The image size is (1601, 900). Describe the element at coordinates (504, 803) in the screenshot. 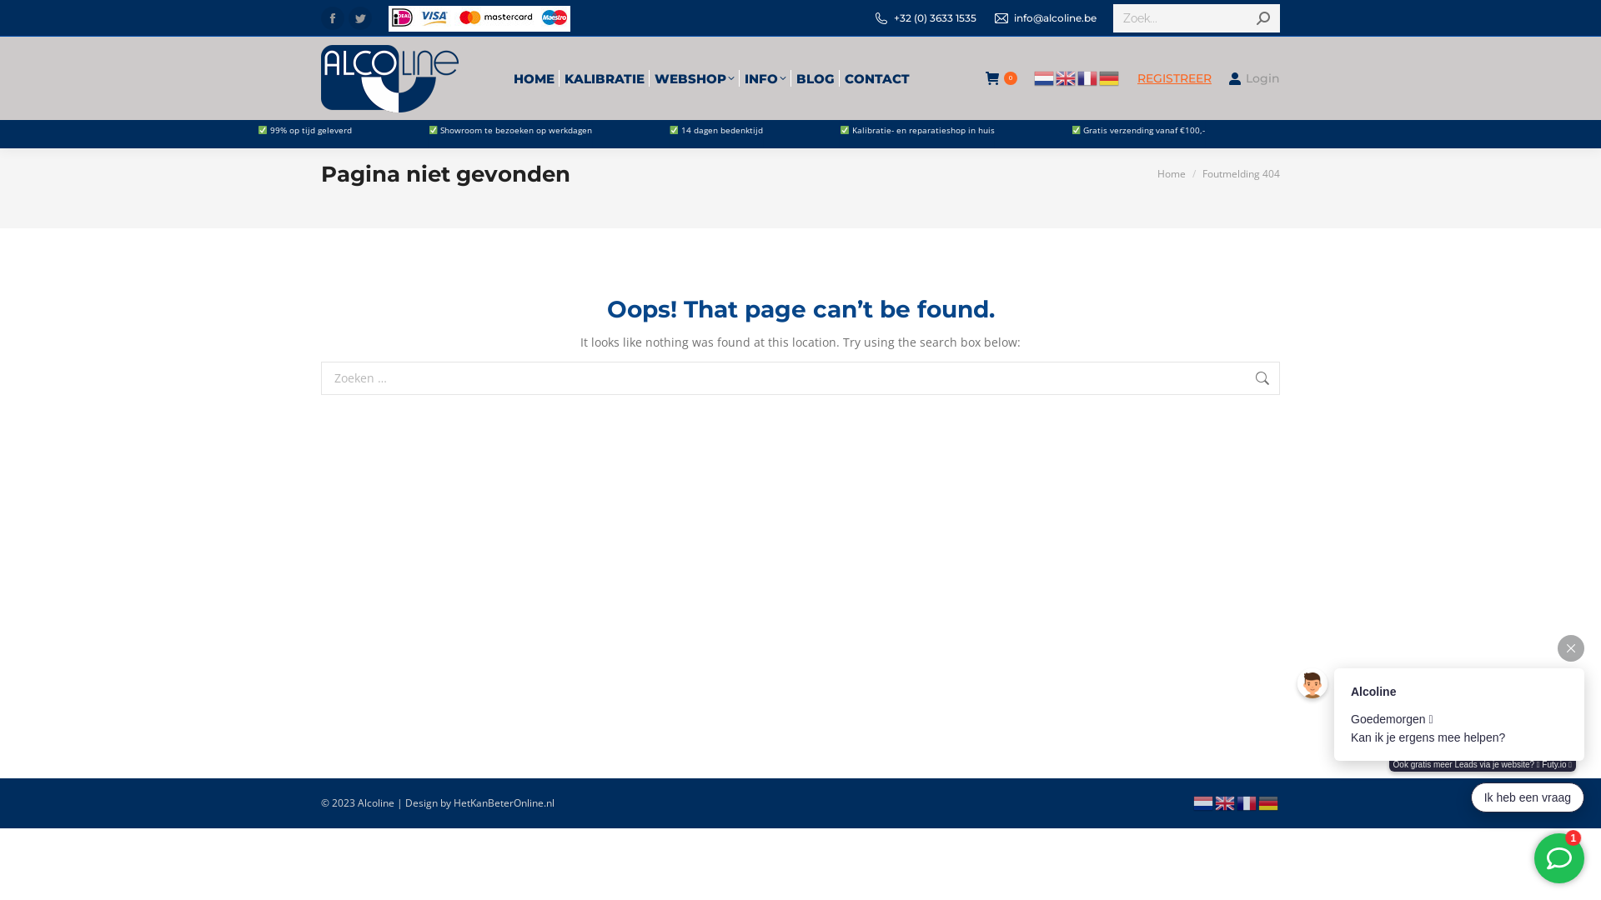

I see `HetKanBeterOnline.nl` at that location.